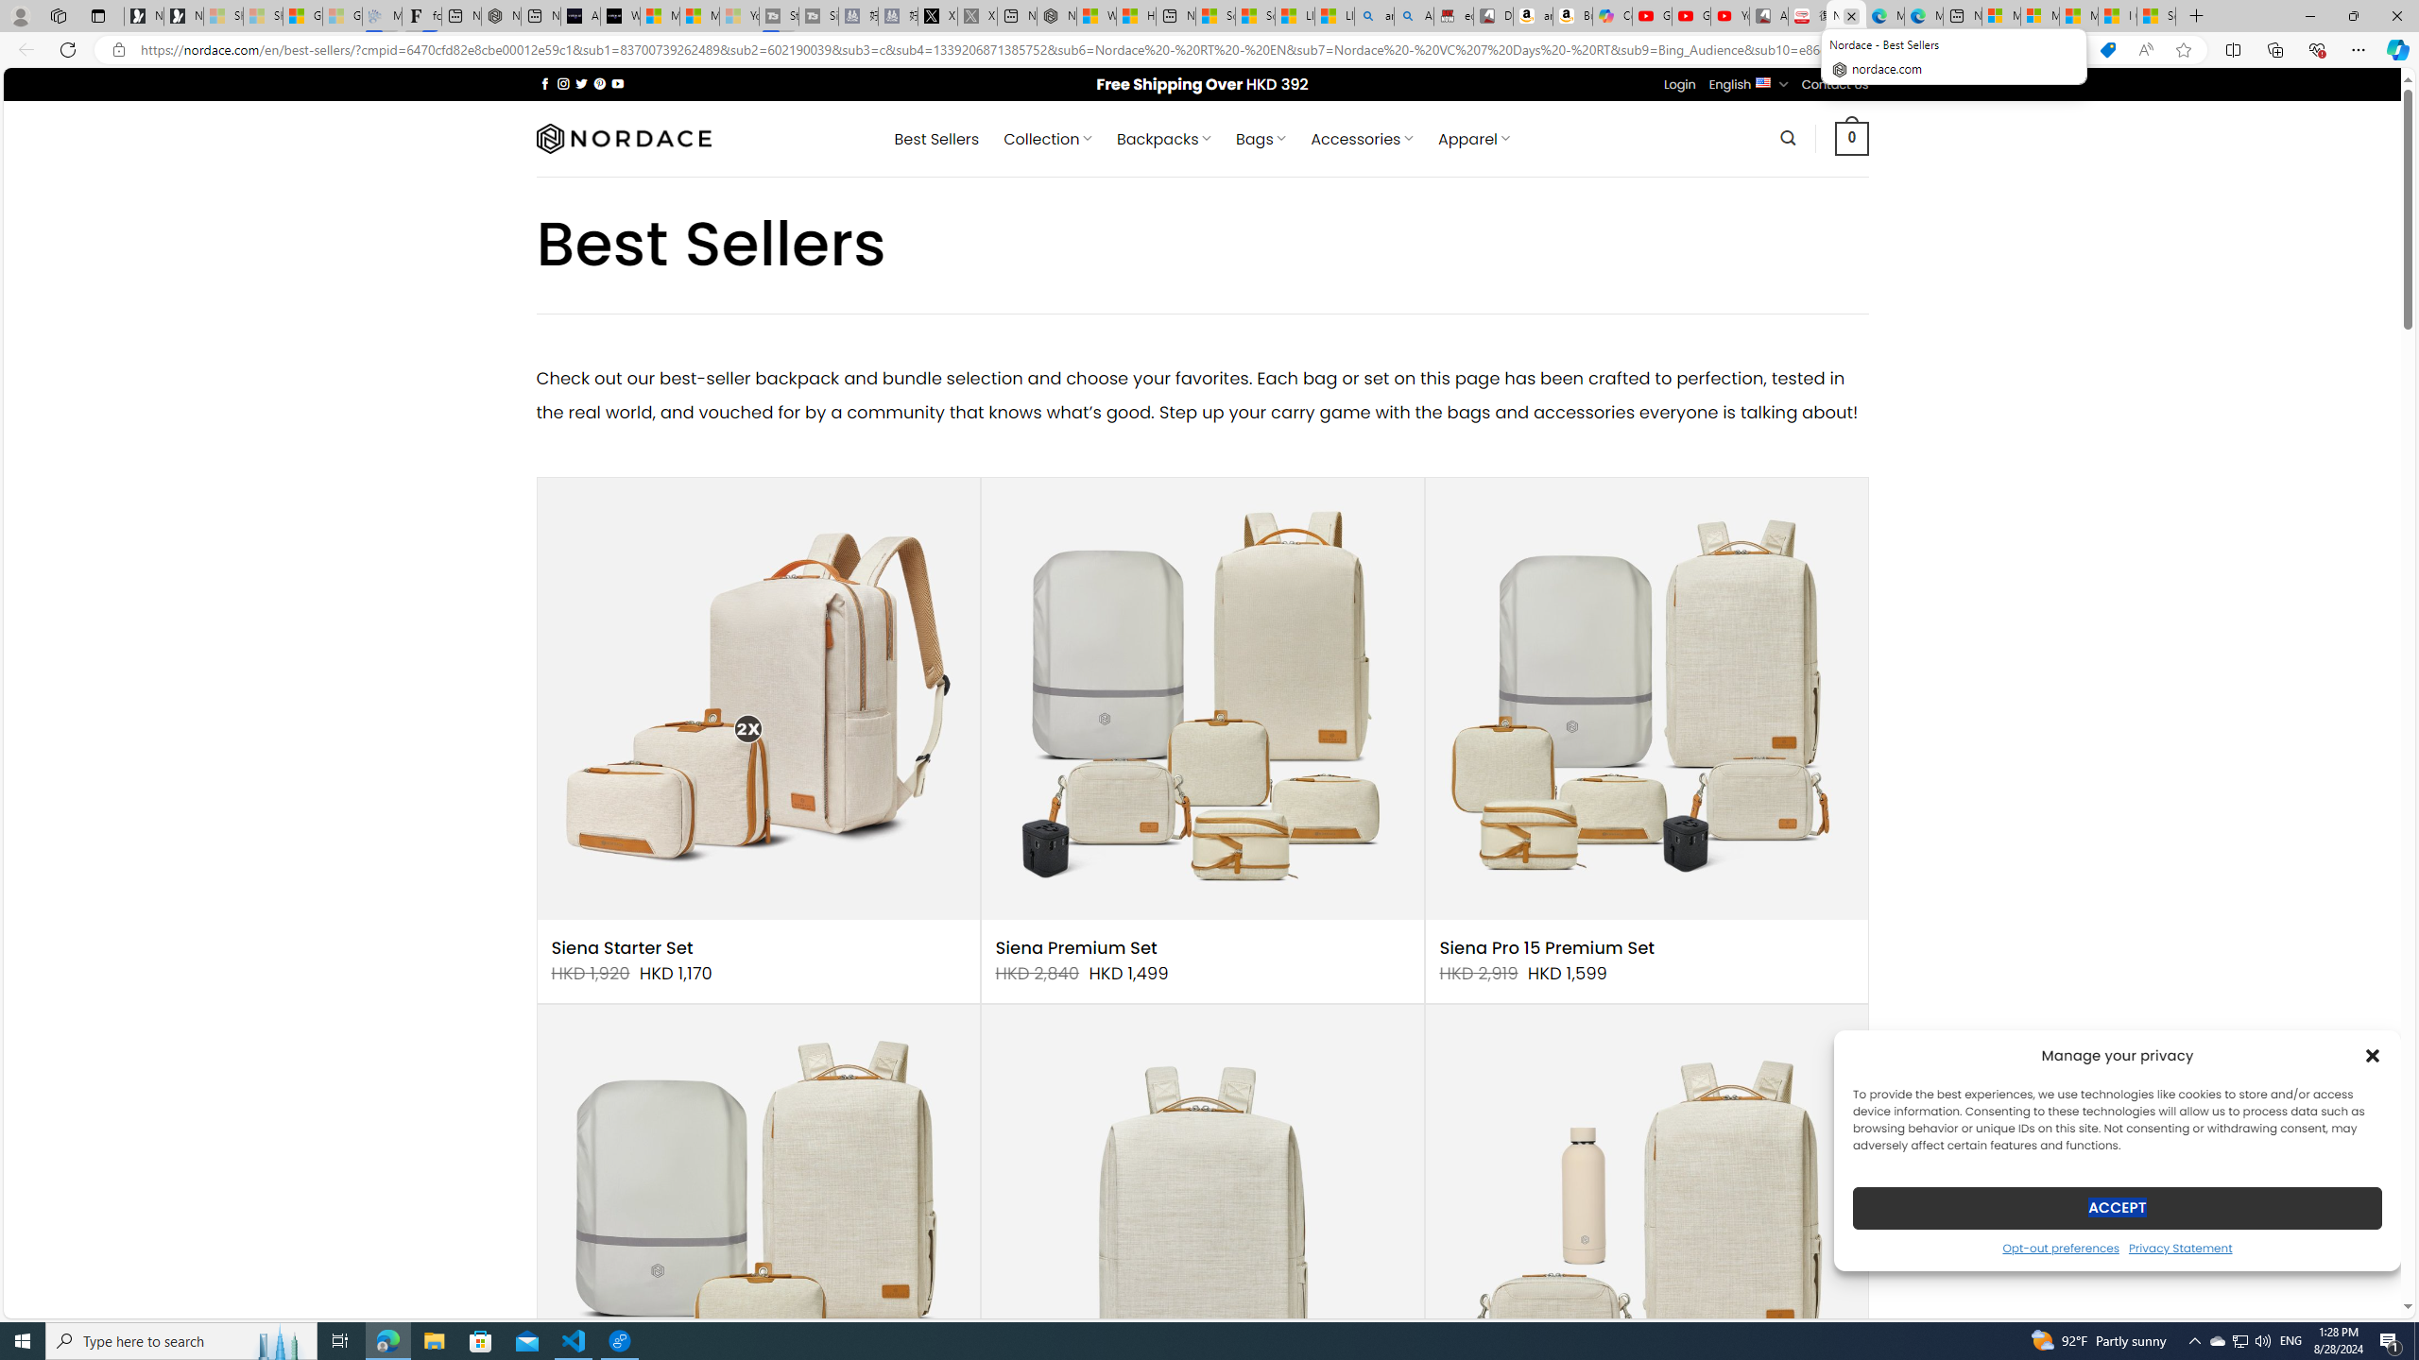  I want to click on Nordace - Best Sellers, so click(1846, 16).